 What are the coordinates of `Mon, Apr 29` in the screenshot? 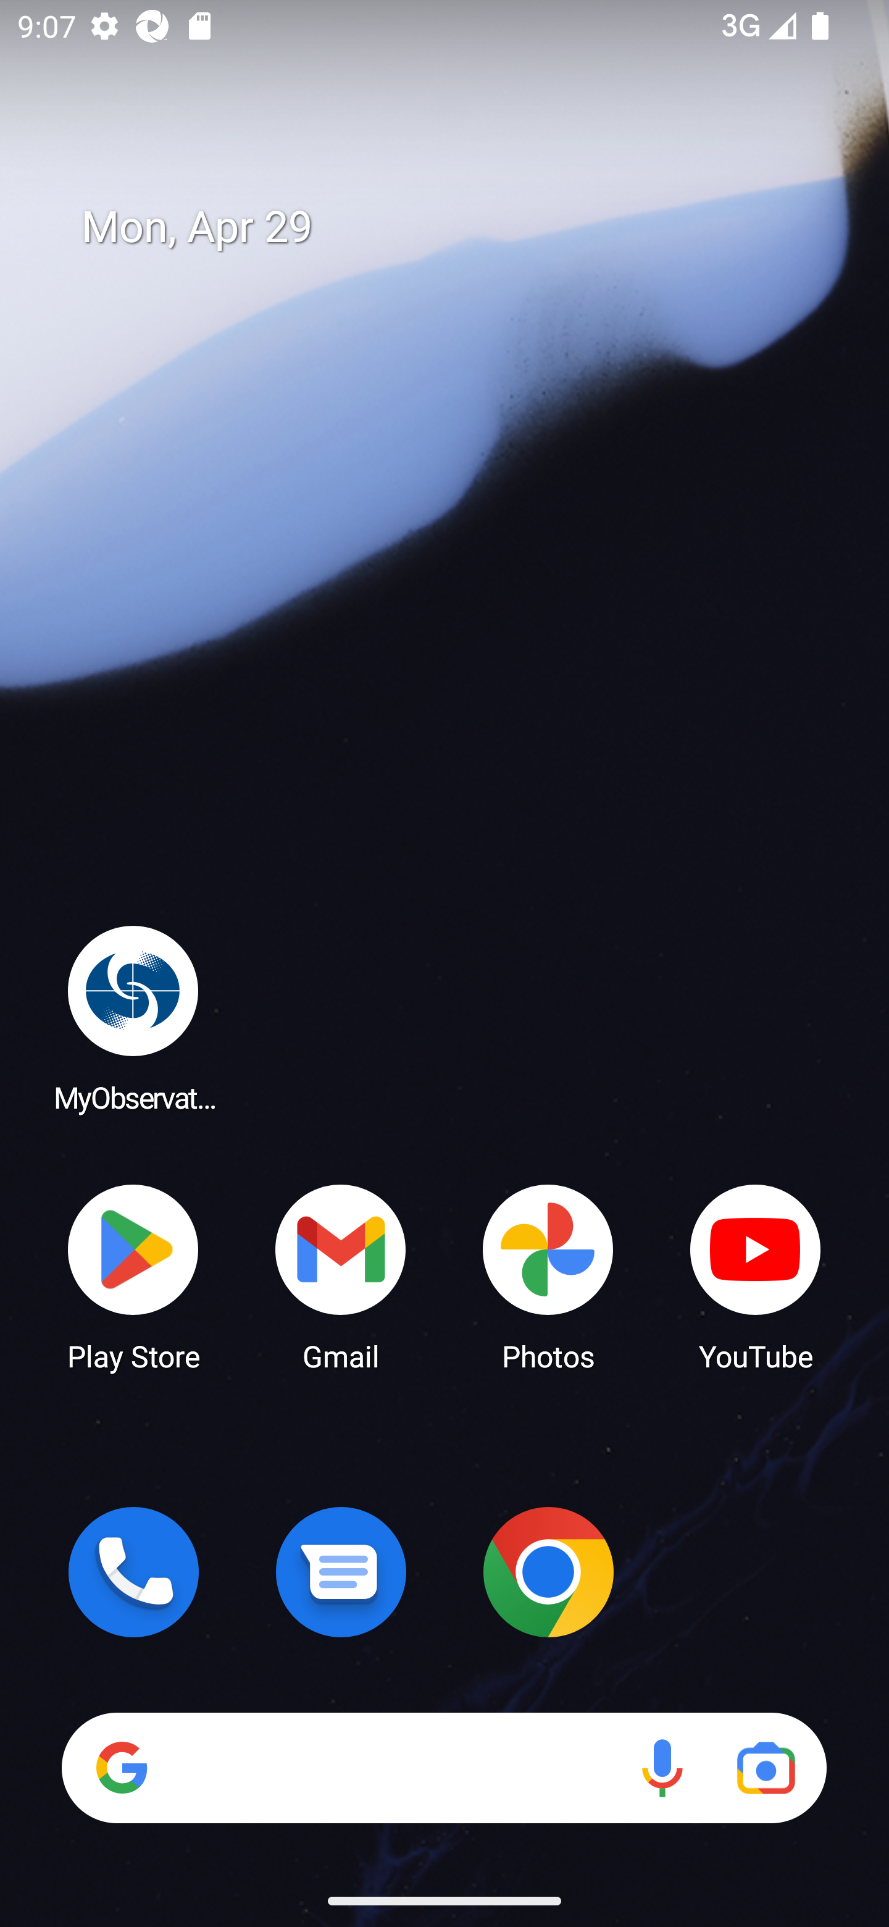 It's located at (462, 227).